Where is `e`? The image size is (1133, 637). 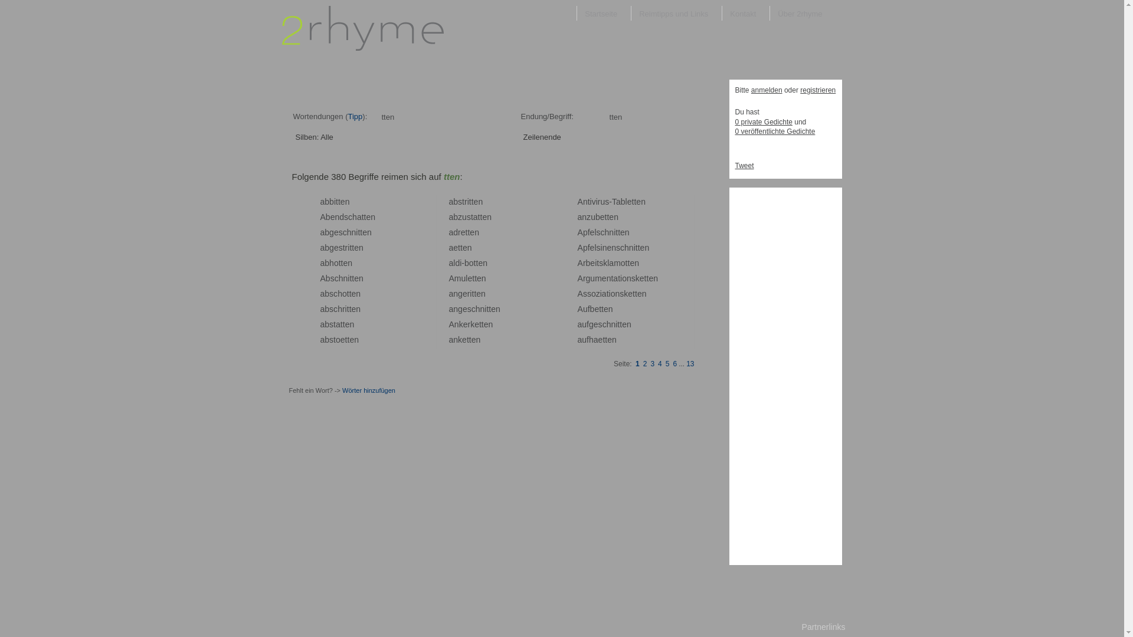
e is located at coordinates (472, 232).